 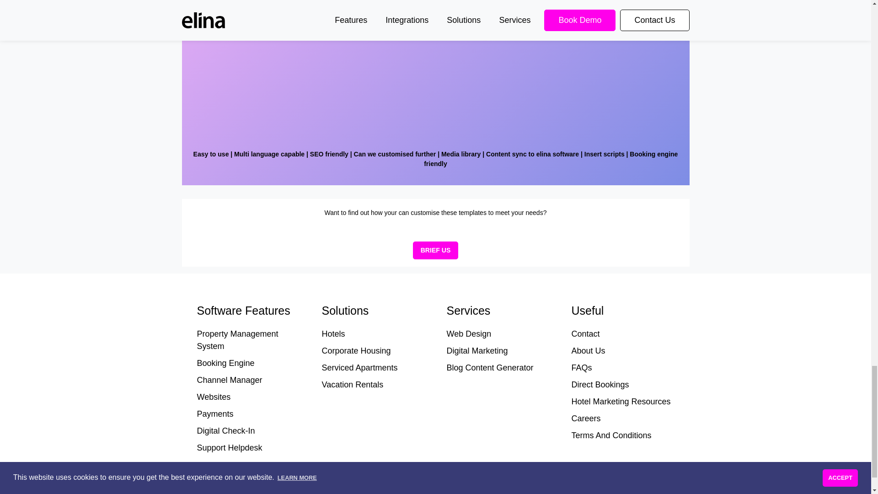 What do you see at coordinates (237, 340) in the screenshot?
I see `Property Management System` at bounding box center [237, 340].